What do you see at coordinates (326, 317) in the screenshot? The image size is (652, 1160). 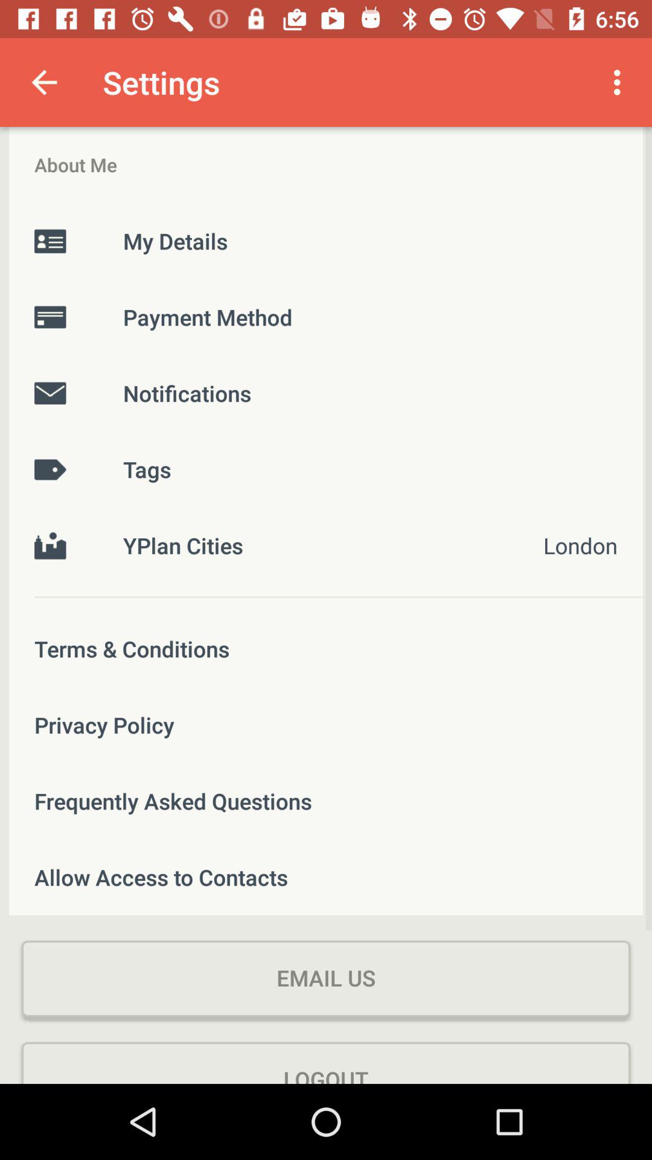 I see `select the item above the notifications` at bounding box center [326, 317].